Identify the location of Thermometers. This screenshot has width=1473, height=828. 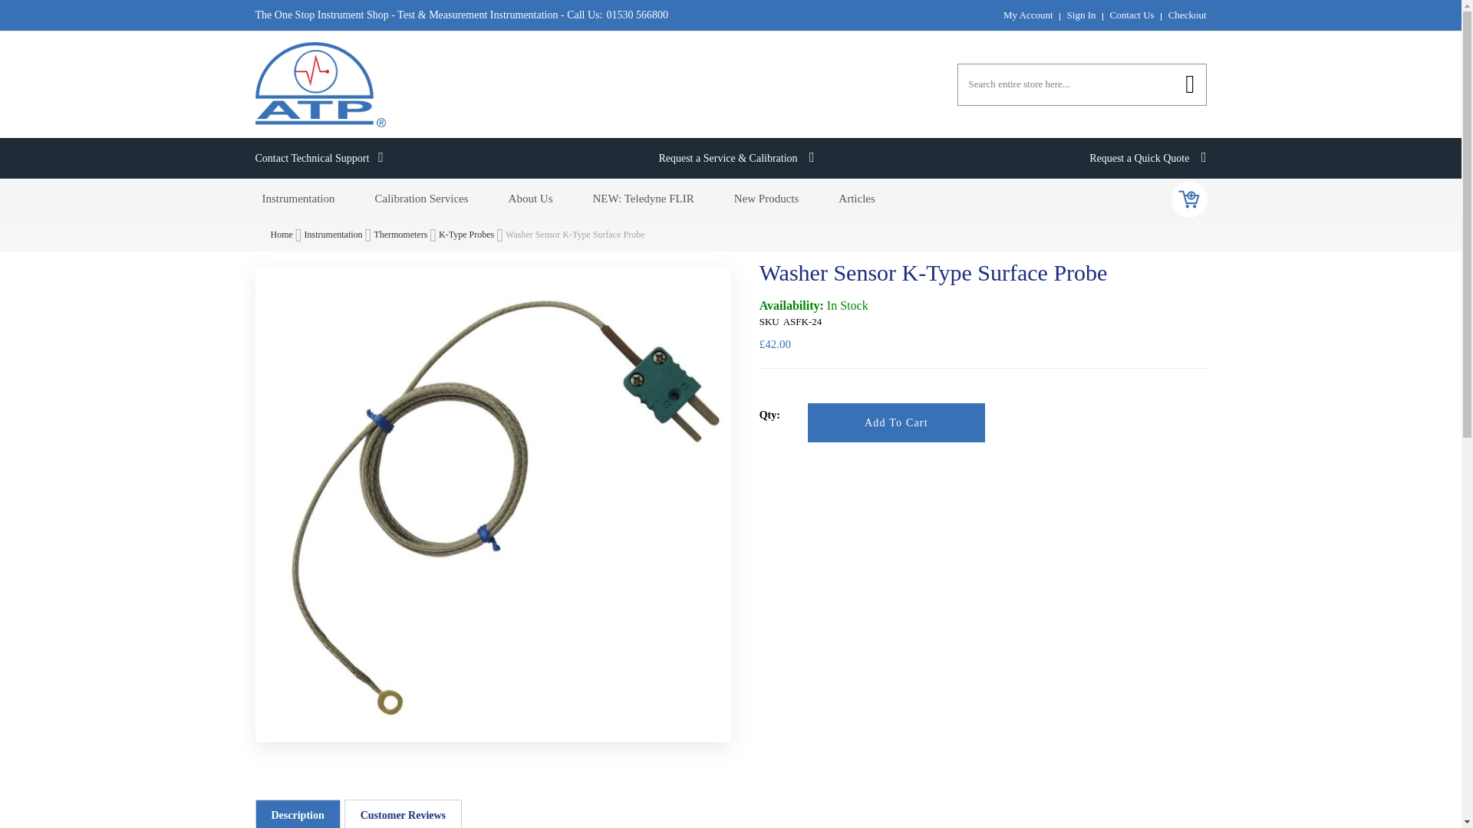
(402, 235).